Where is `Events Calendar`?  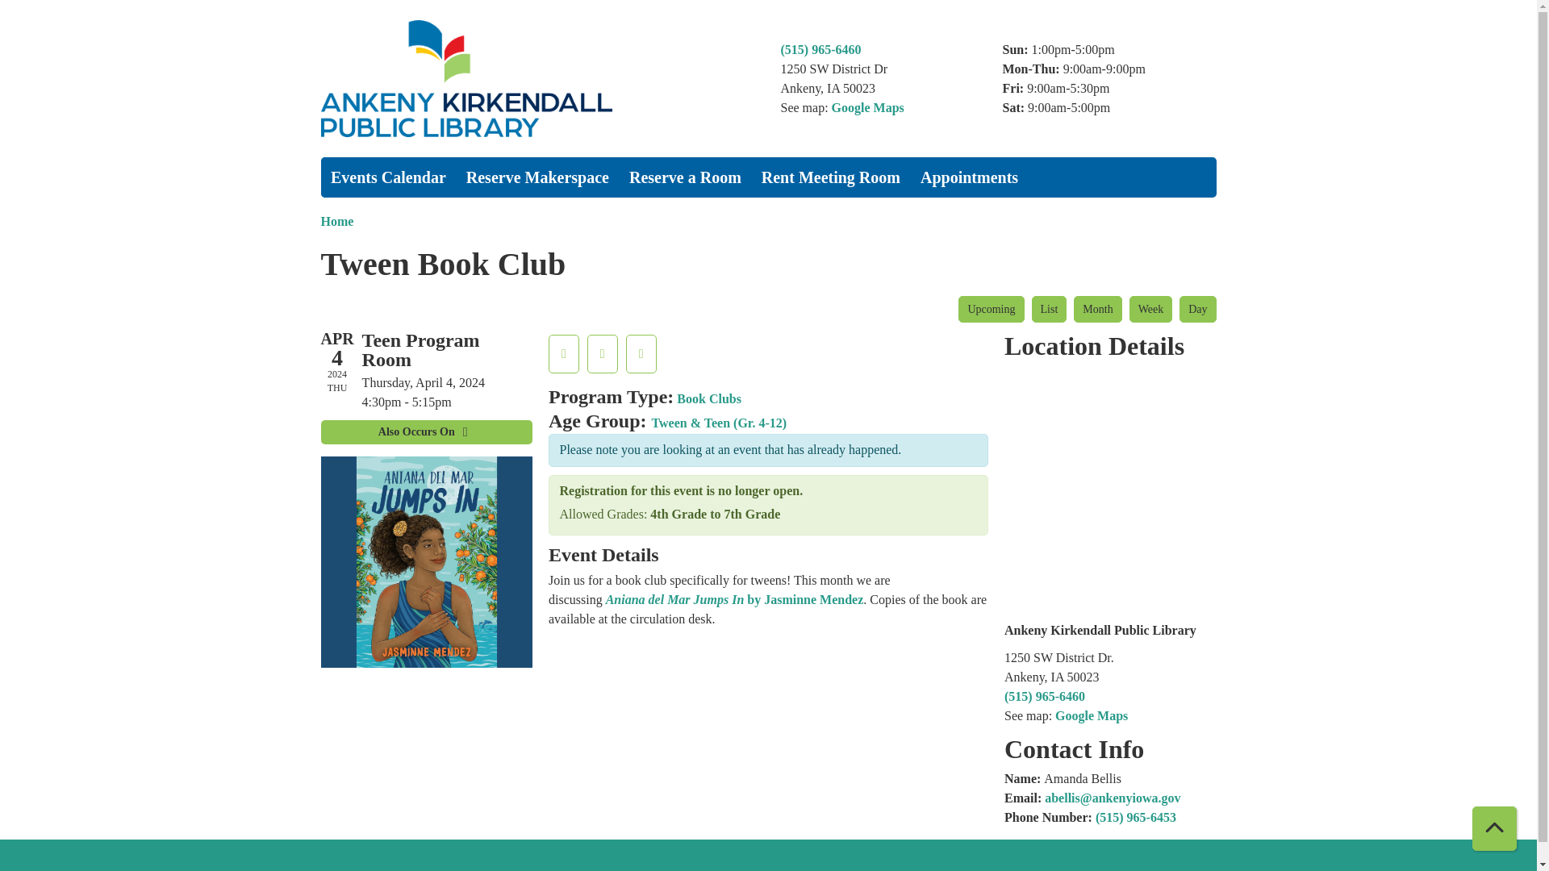
Events Calendar is located at coordinates (389, 177).